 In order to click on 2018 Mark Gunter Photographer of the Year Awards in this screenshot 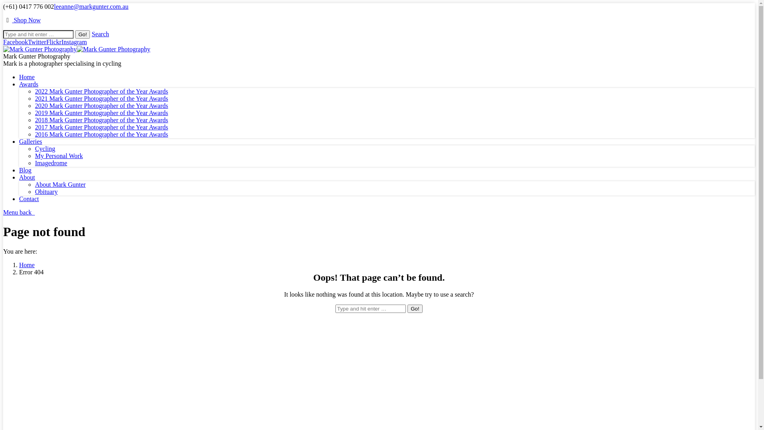, I will do `click(101, 120)`.